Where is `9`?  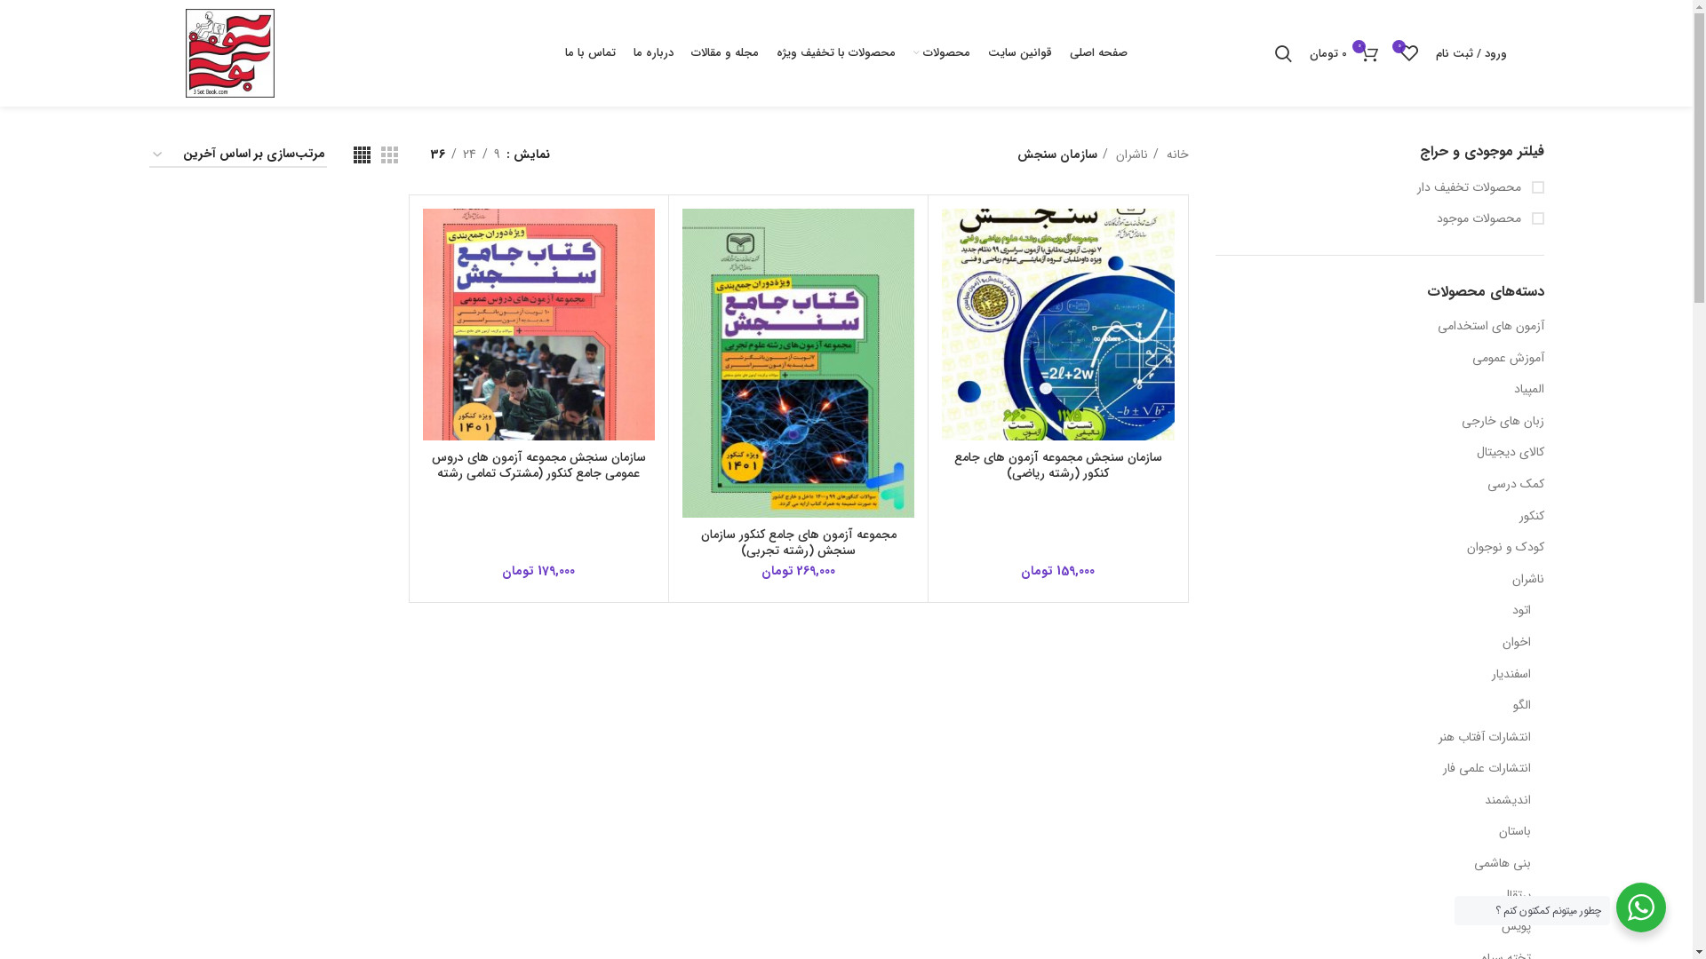
9 is located at coordinates (496, 155).